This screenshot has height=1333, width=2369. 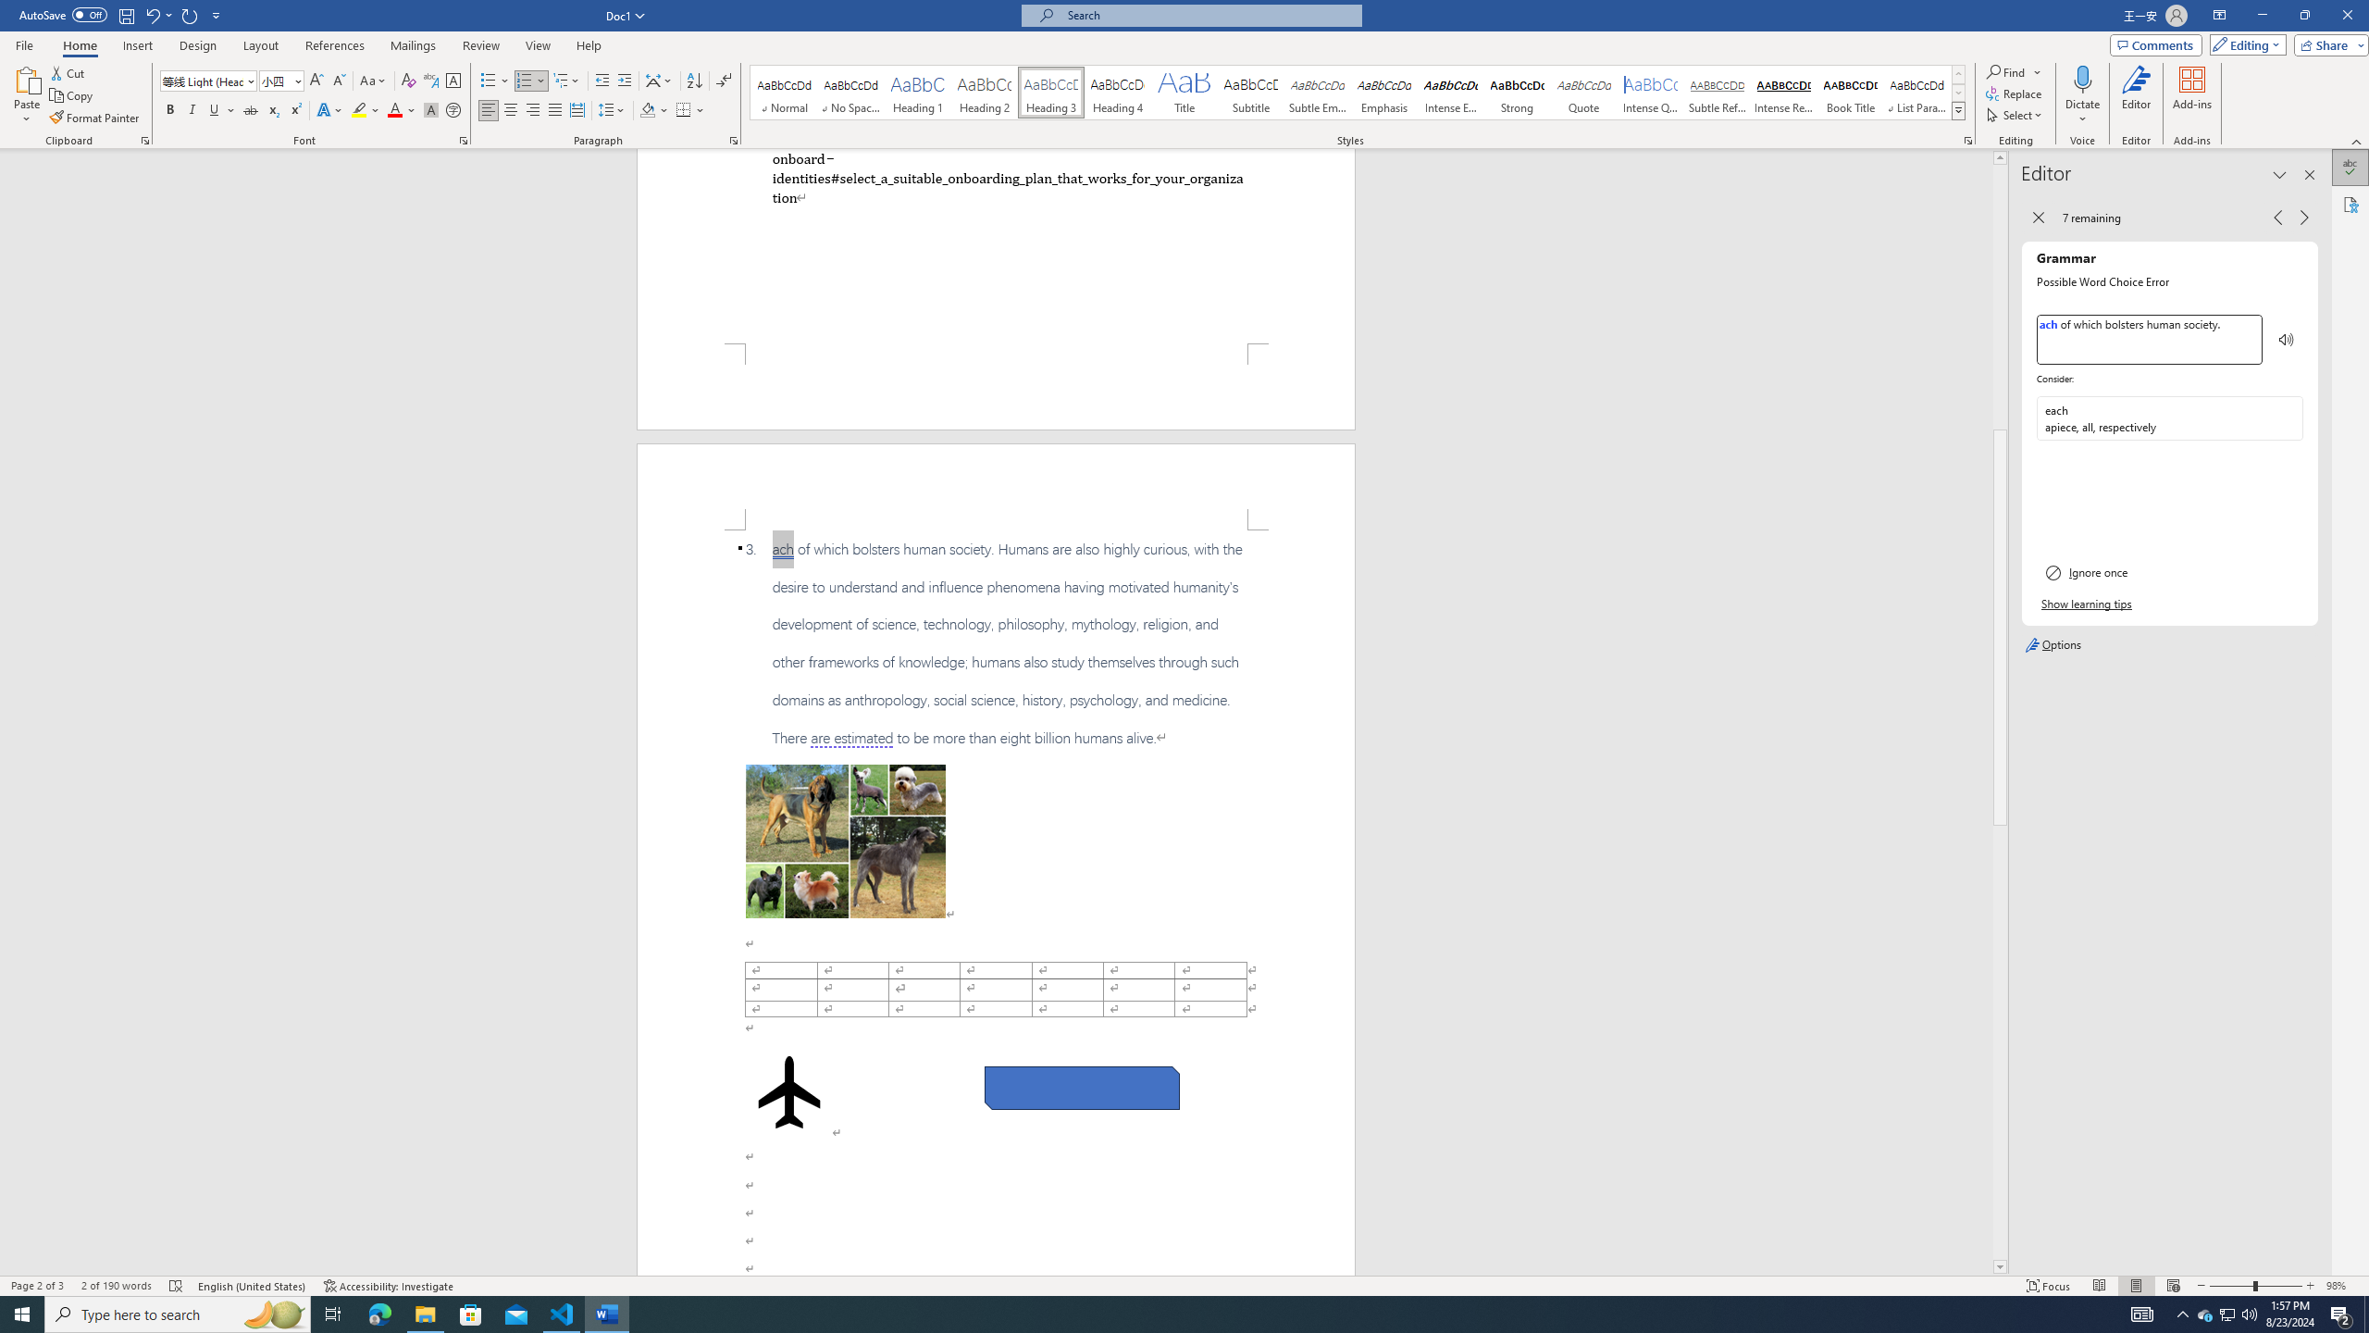 I want to click on Next Issue, 7 remaining, so click(x=2304, y=218).